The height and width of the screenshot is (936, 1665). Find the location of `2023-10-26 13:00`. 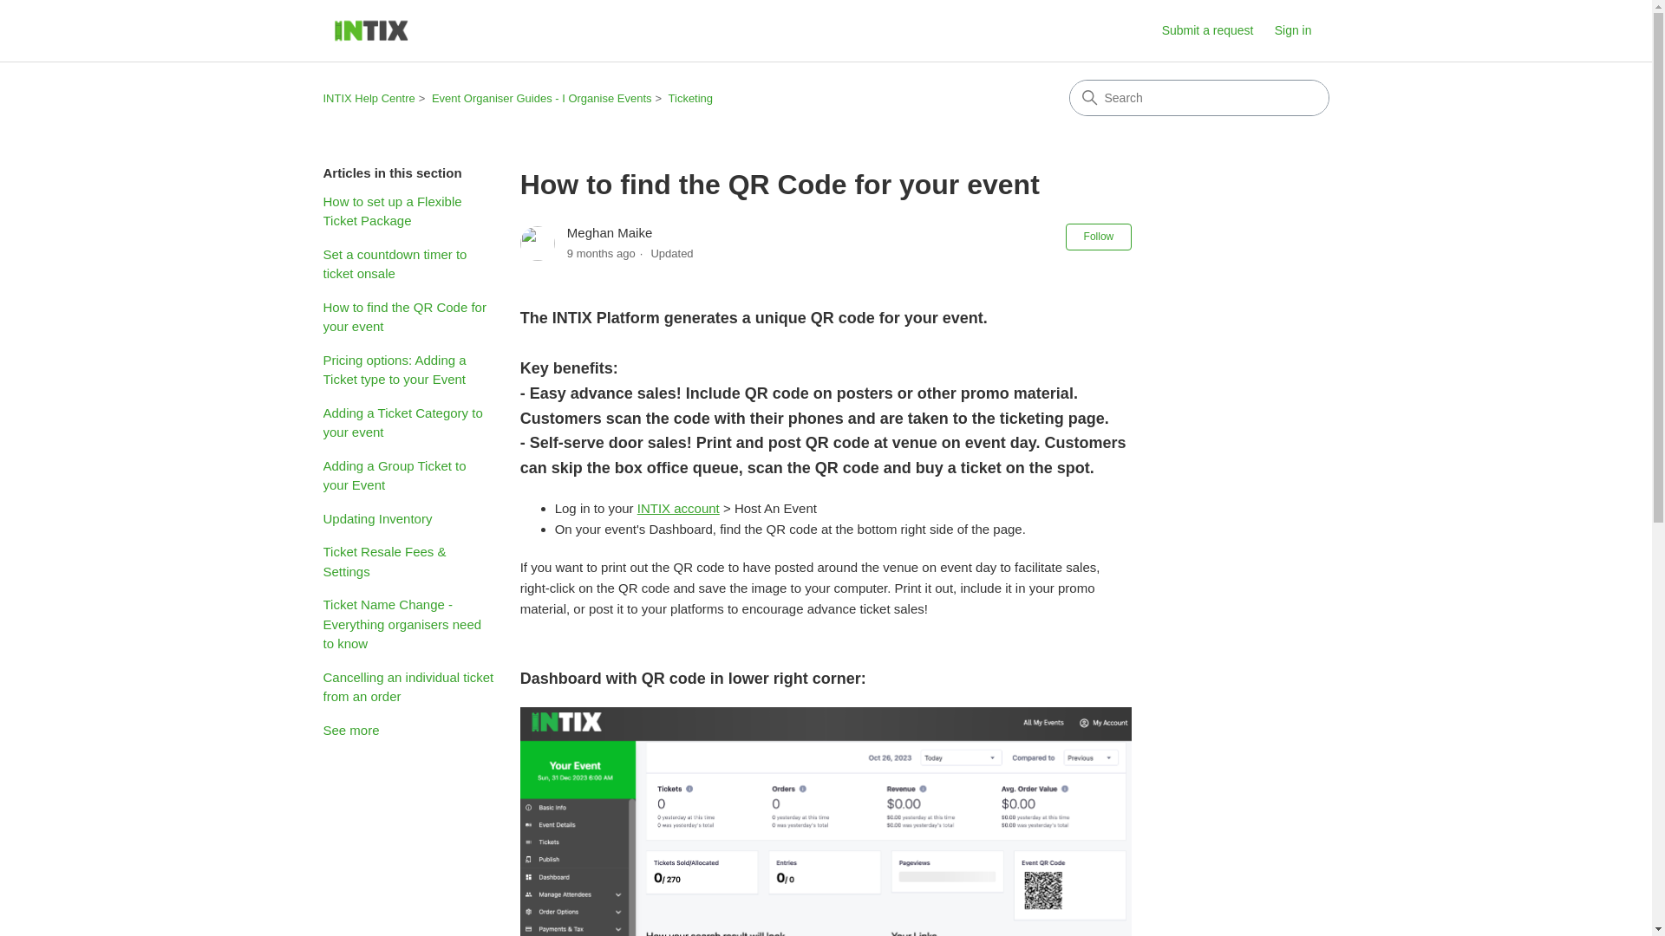

2023-10-26 13:00 is located at coordinates (602, 253).